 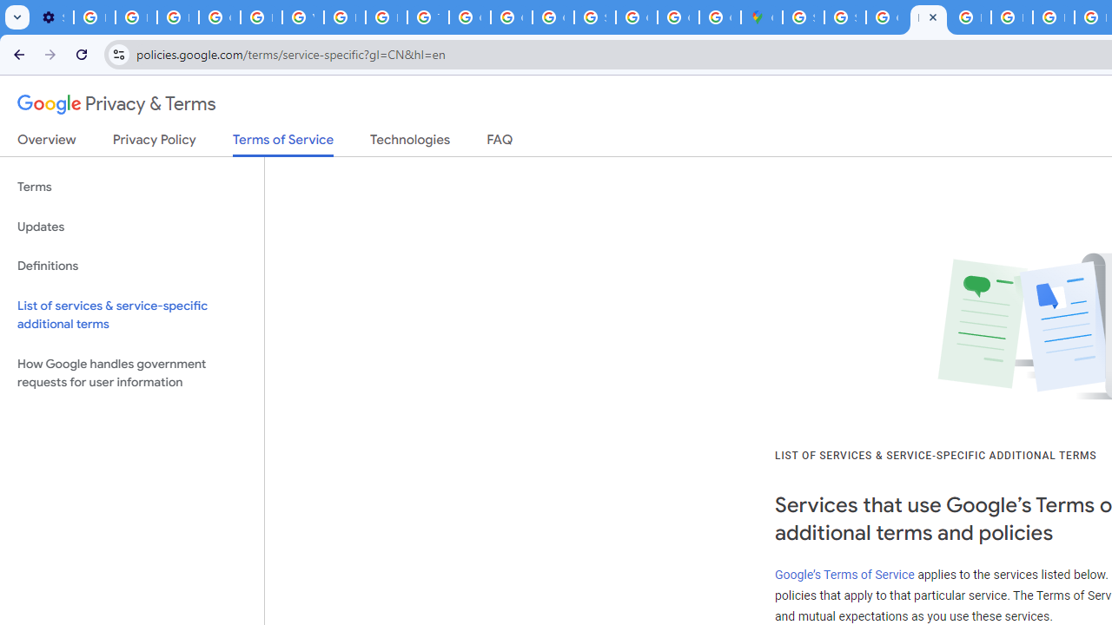 What do you see at coordinates (386, 17) in the screenshot?
I see `Privacy Help Center - Policies Help` at bounding box center [386, 17].